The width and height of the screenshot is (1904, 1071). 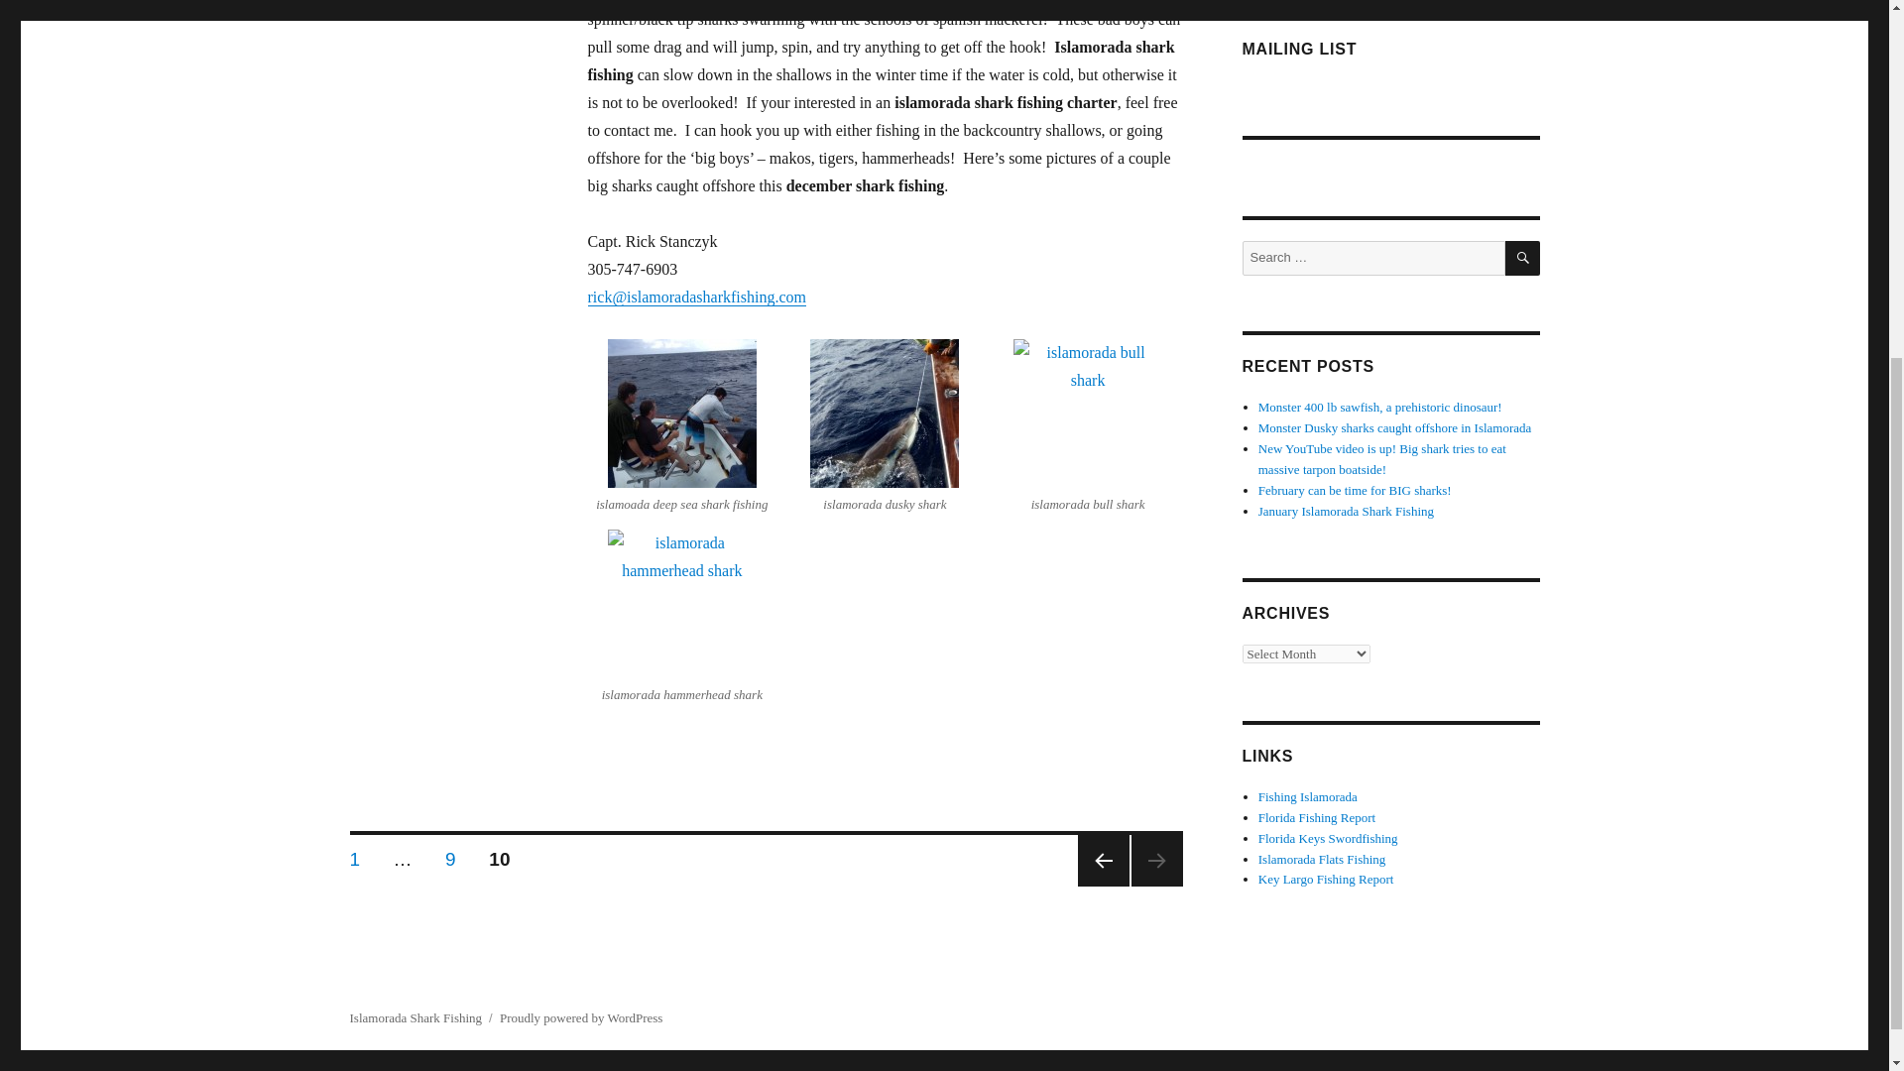 I want to click on Key Largo Fishing Report, so click(x=1380, y=407).